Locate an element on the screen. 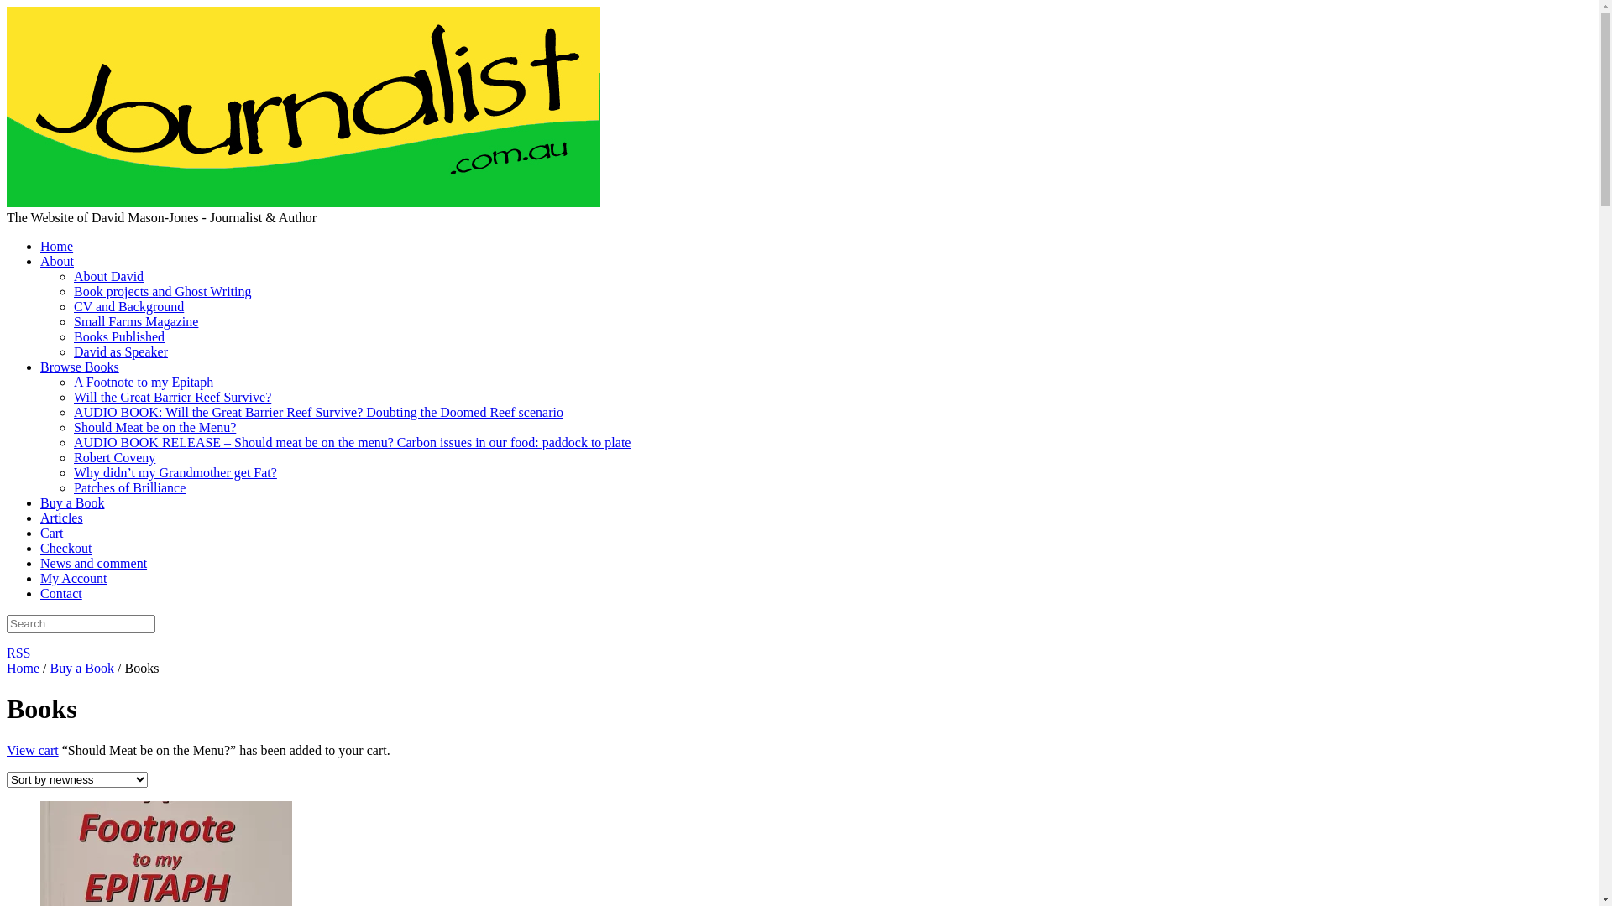  Home is located at coordinates (24, 668).